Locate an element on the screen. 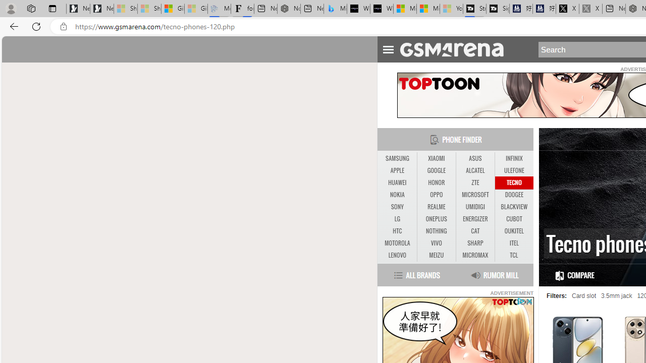 The image size is (646, 363). UMIDIGI is located at coordinates (475, 207).